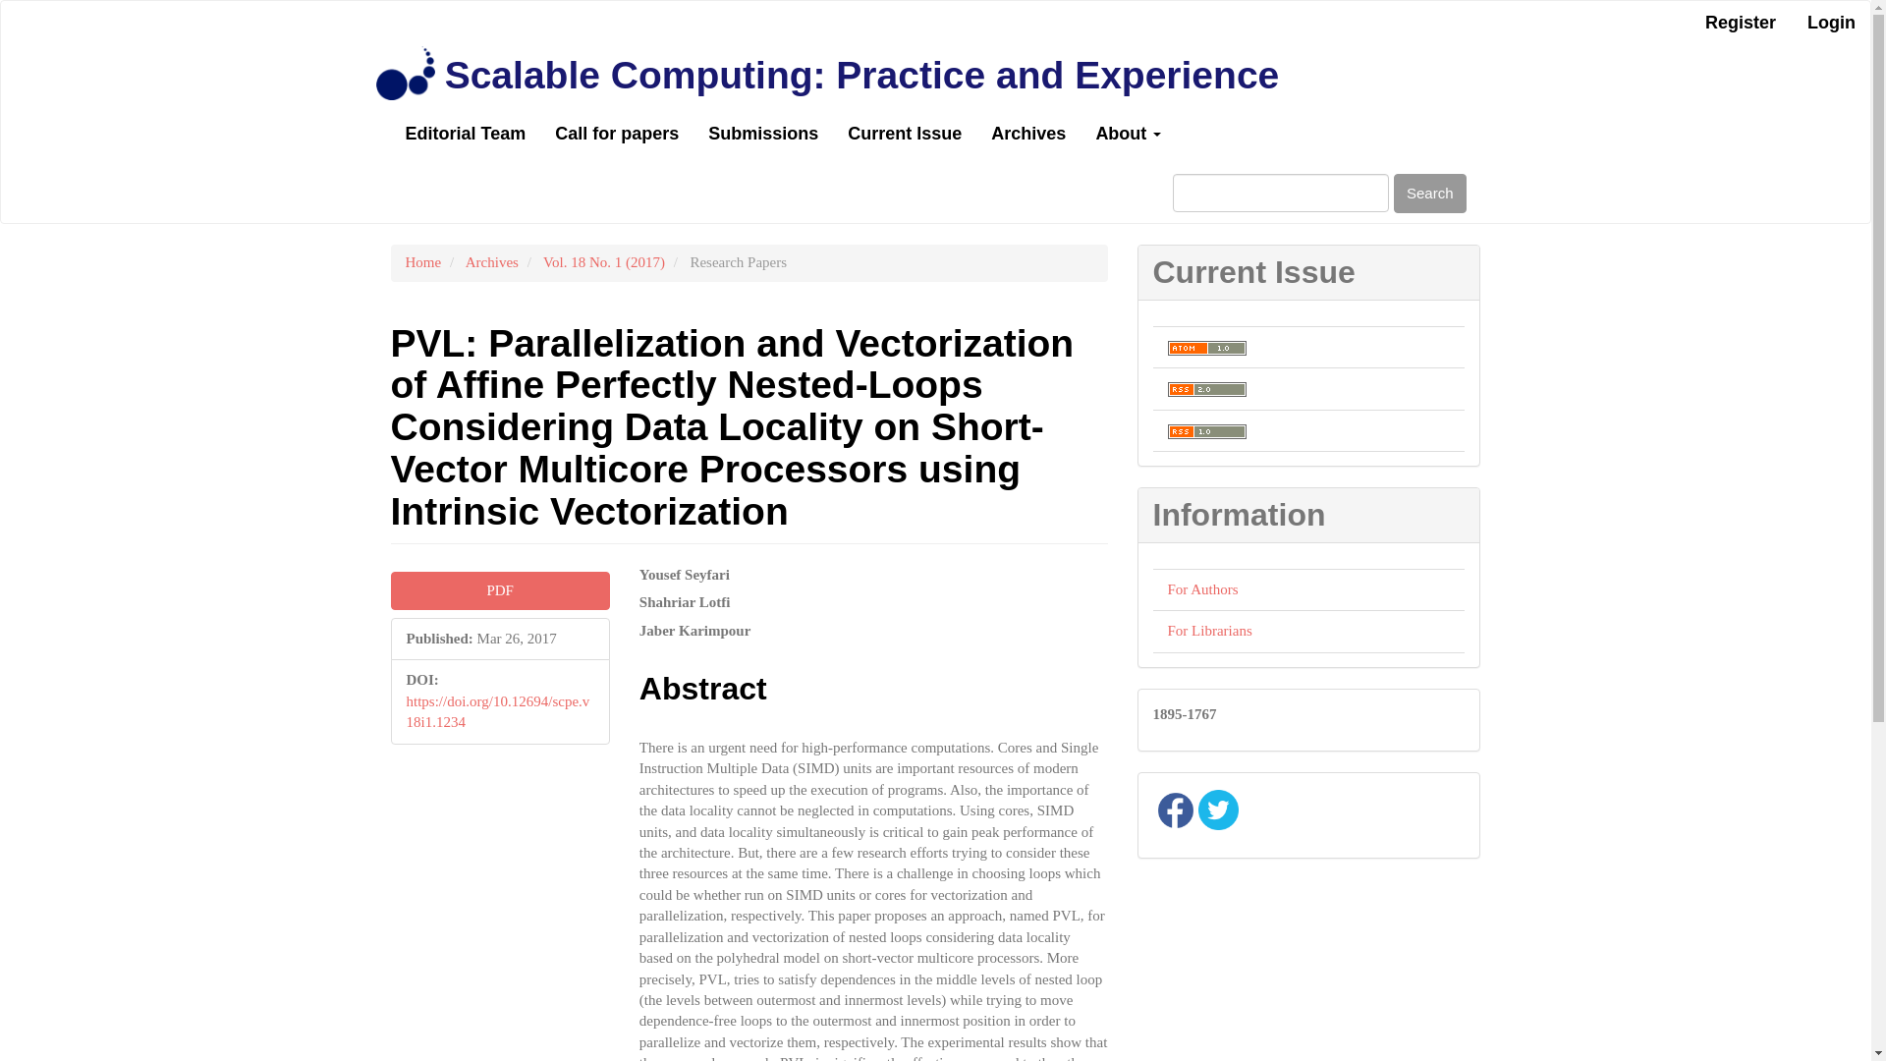 The width and height of the screenshot is (1886, 1061). I want to click on For Authors, so click(1202, 589).